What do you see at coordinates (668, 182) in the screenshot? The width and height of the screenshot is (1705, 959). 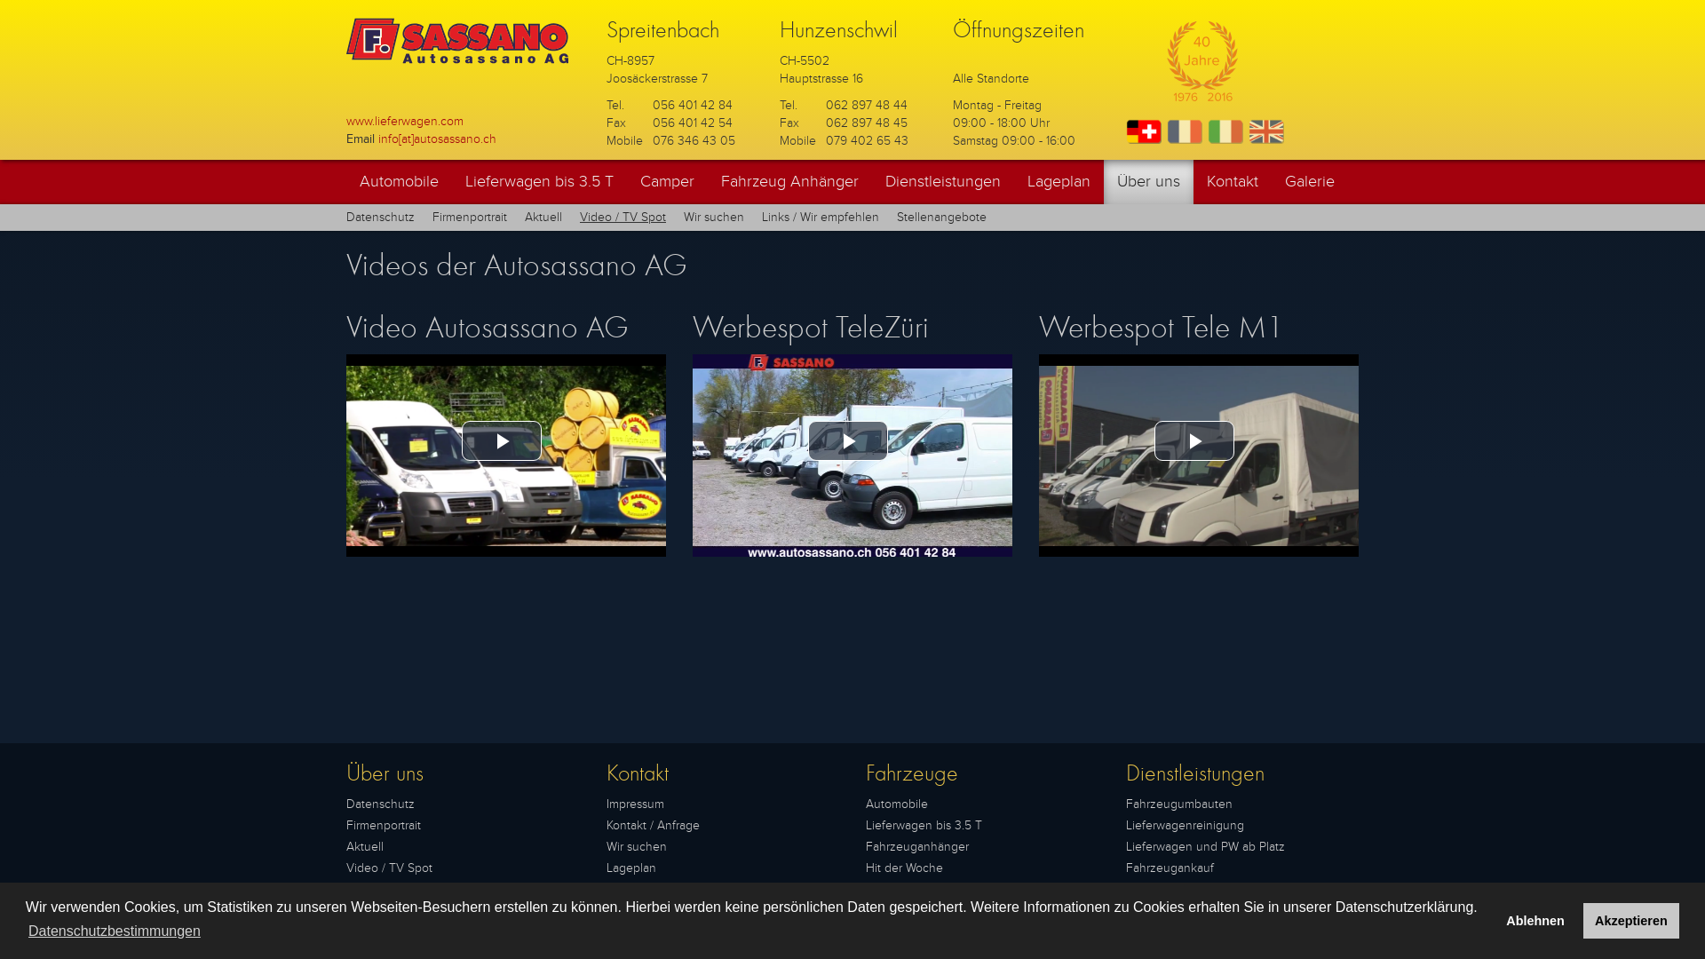 I see `Camper` at bounding box center [668, 182].